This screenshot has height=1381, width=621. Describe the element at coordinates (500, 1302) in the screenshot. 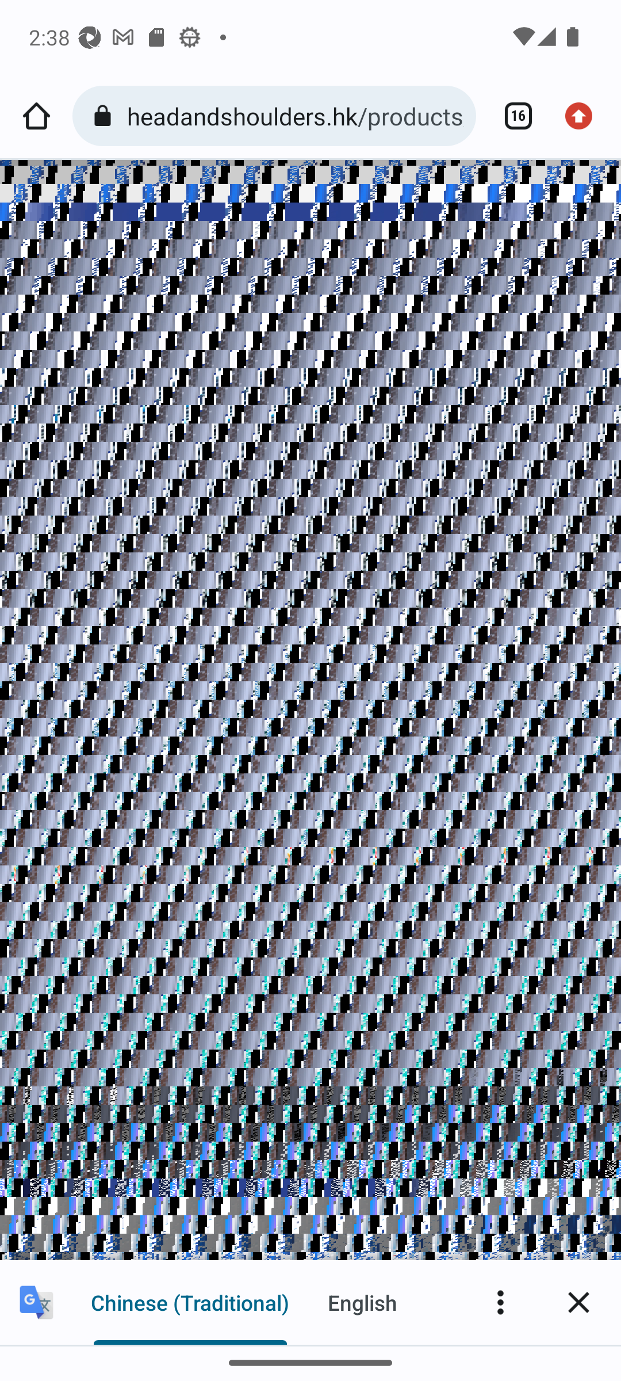

I see `More options` at that location.